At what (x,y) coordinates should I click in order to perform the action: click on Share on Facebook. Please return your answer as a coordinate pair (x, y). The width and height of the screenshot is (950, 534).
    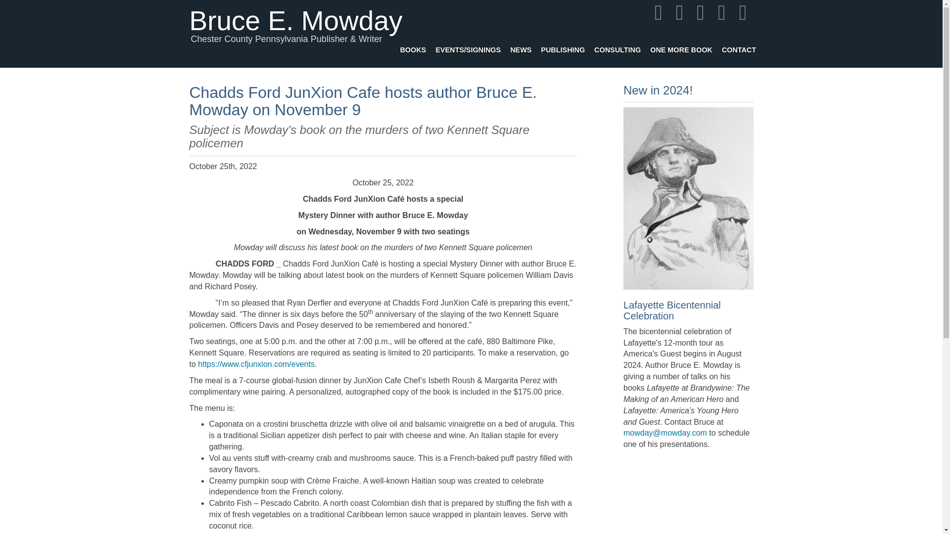
    Looking at the image, I should click on (658, 12).